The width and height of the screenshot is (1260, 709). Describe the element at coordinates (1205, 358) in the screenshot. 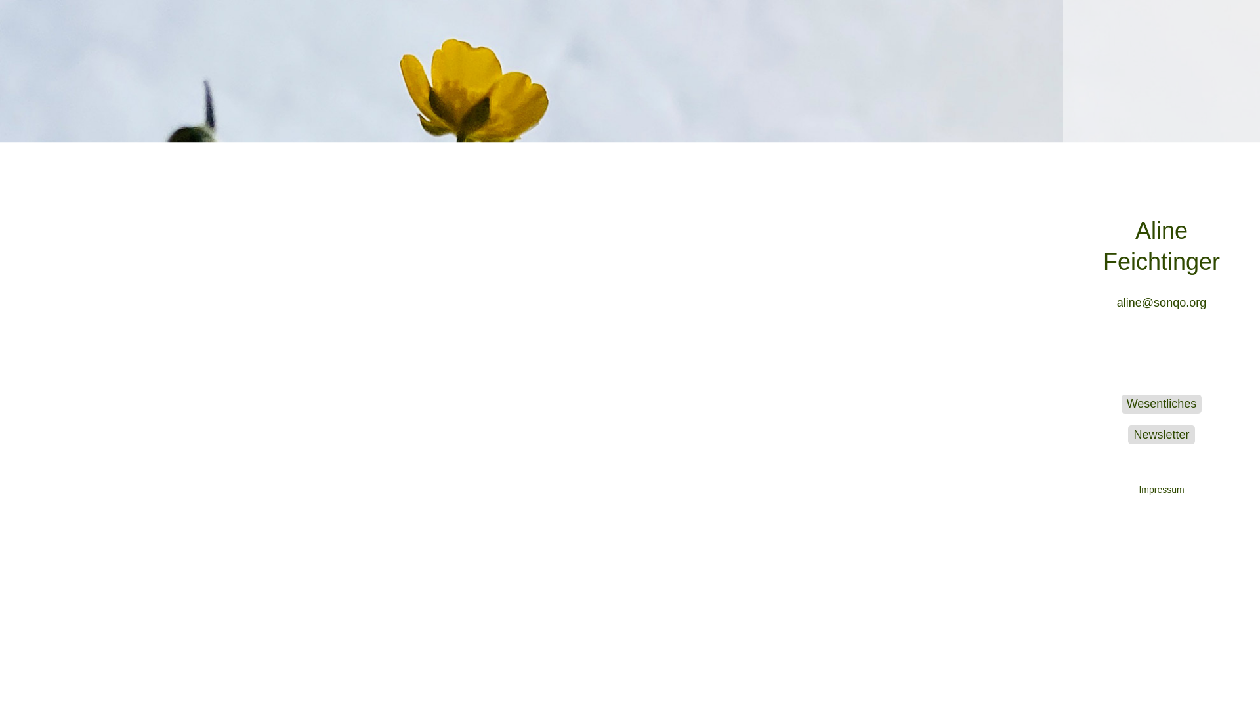

I see `Aline Feichtinger bei LinkedIn` at that location.